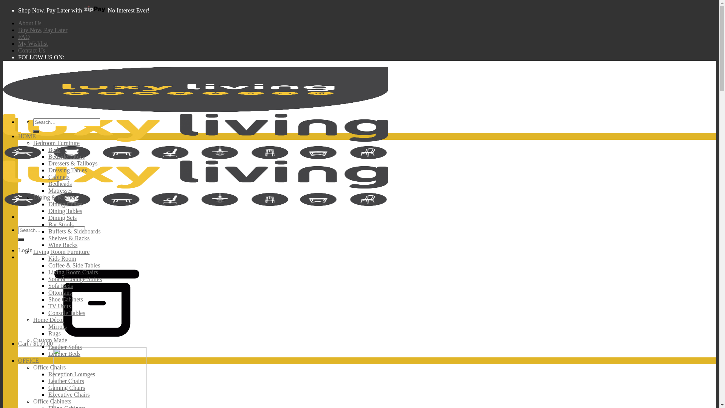  I want to click on Living Room Chairs, so click(73, 272).